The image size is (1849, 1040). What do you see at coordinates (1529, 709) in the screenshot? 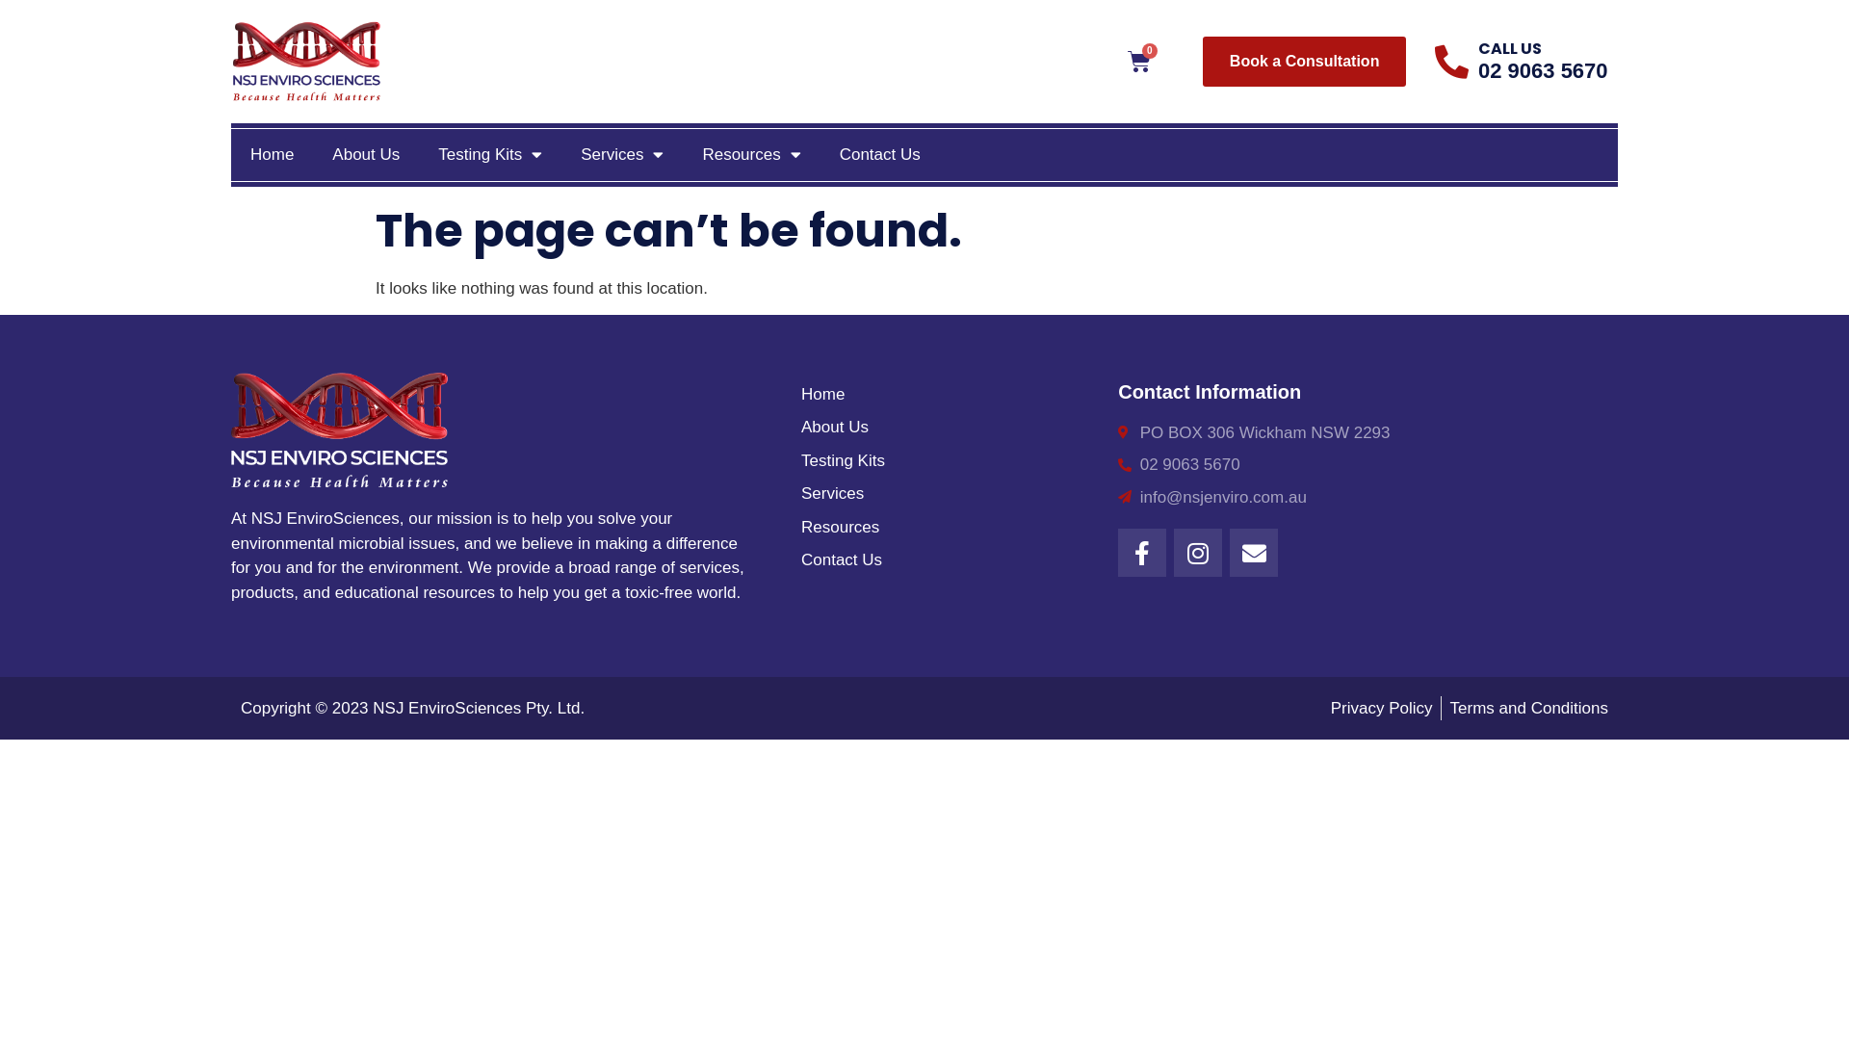
I see `Terms and Conditions` at bounding box center [1529, 709].